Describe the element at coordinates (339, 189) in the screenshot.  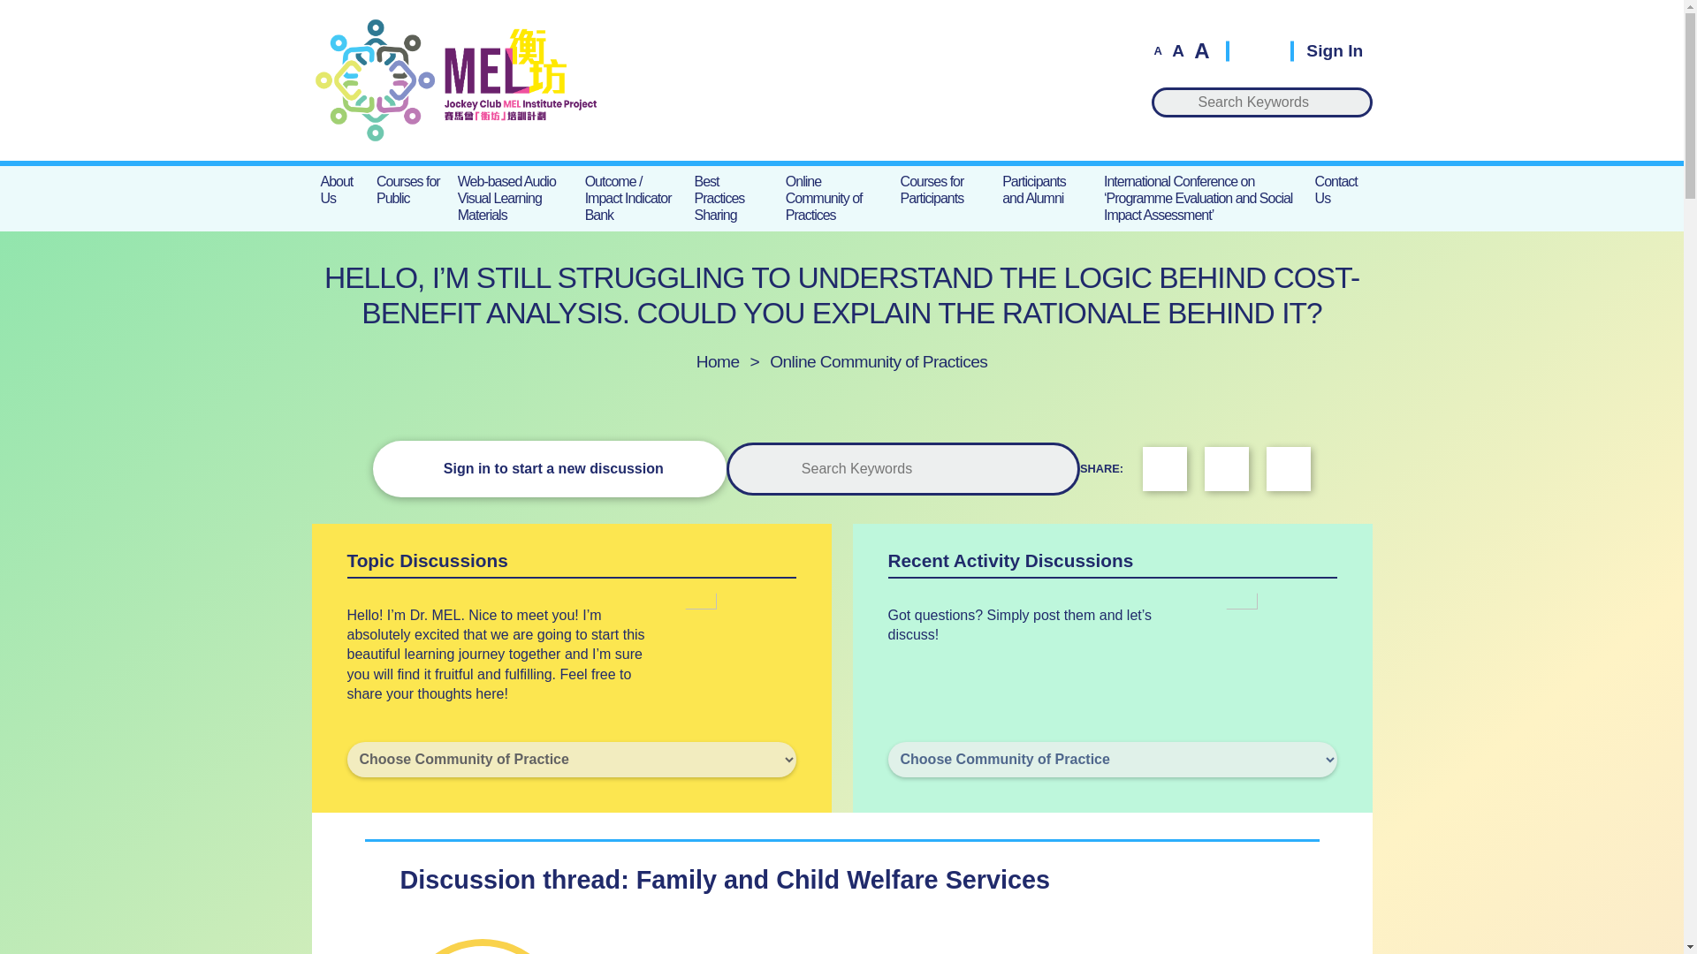
I see `About Us` at that location.